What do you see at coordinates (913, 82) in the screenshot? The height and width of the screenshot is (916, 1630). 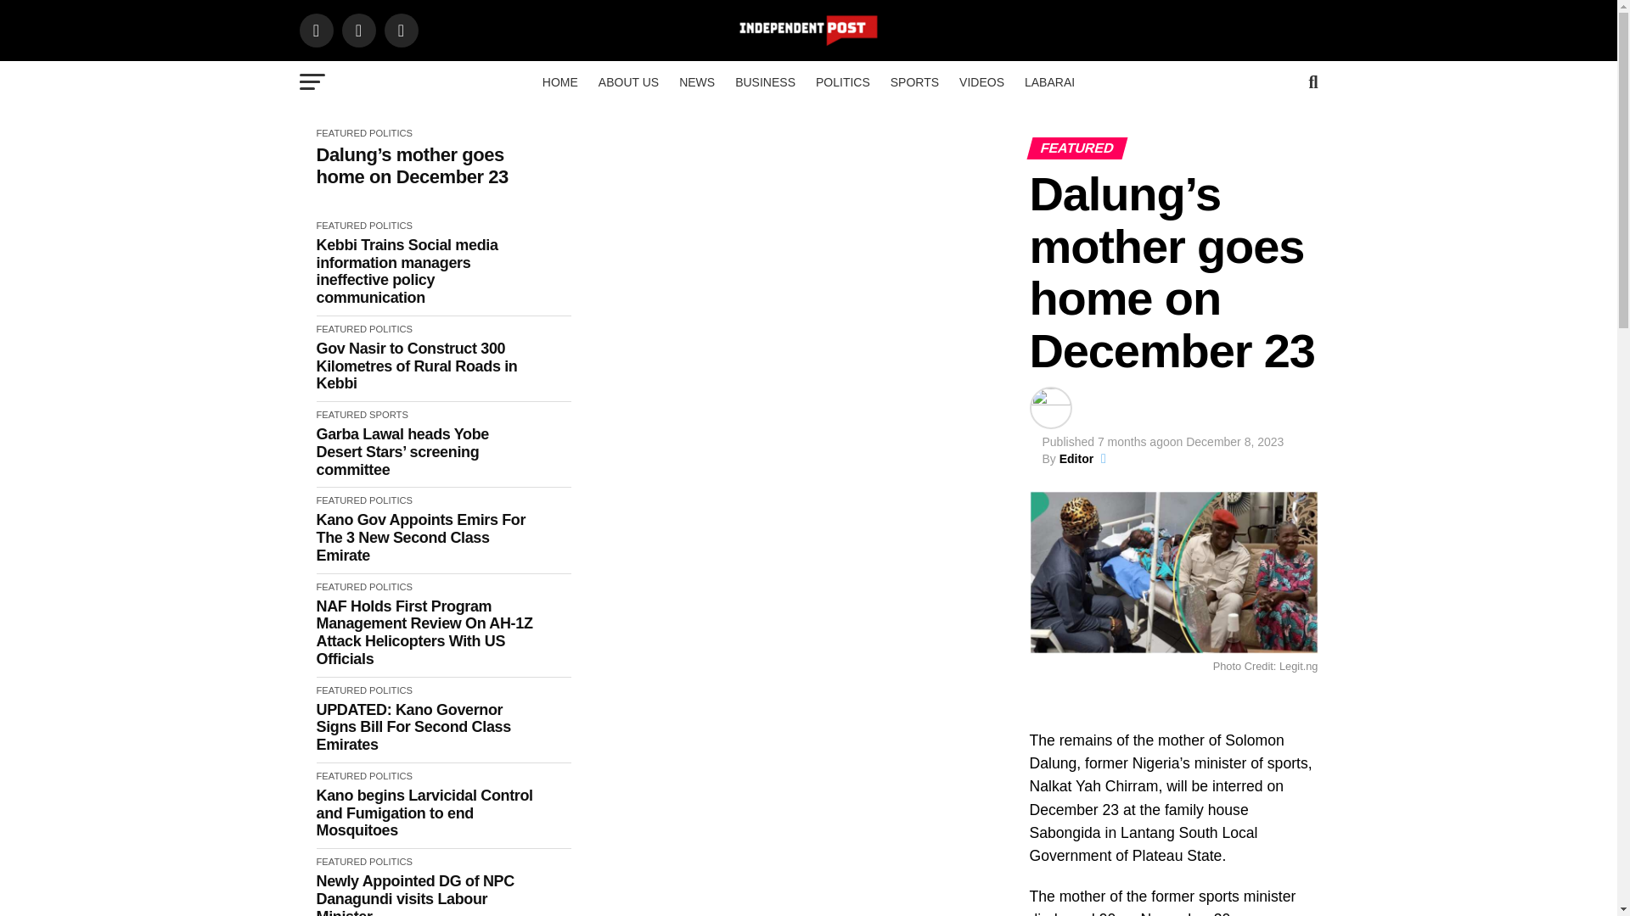 I see `SPORTS` at bounding box center [913, 82].